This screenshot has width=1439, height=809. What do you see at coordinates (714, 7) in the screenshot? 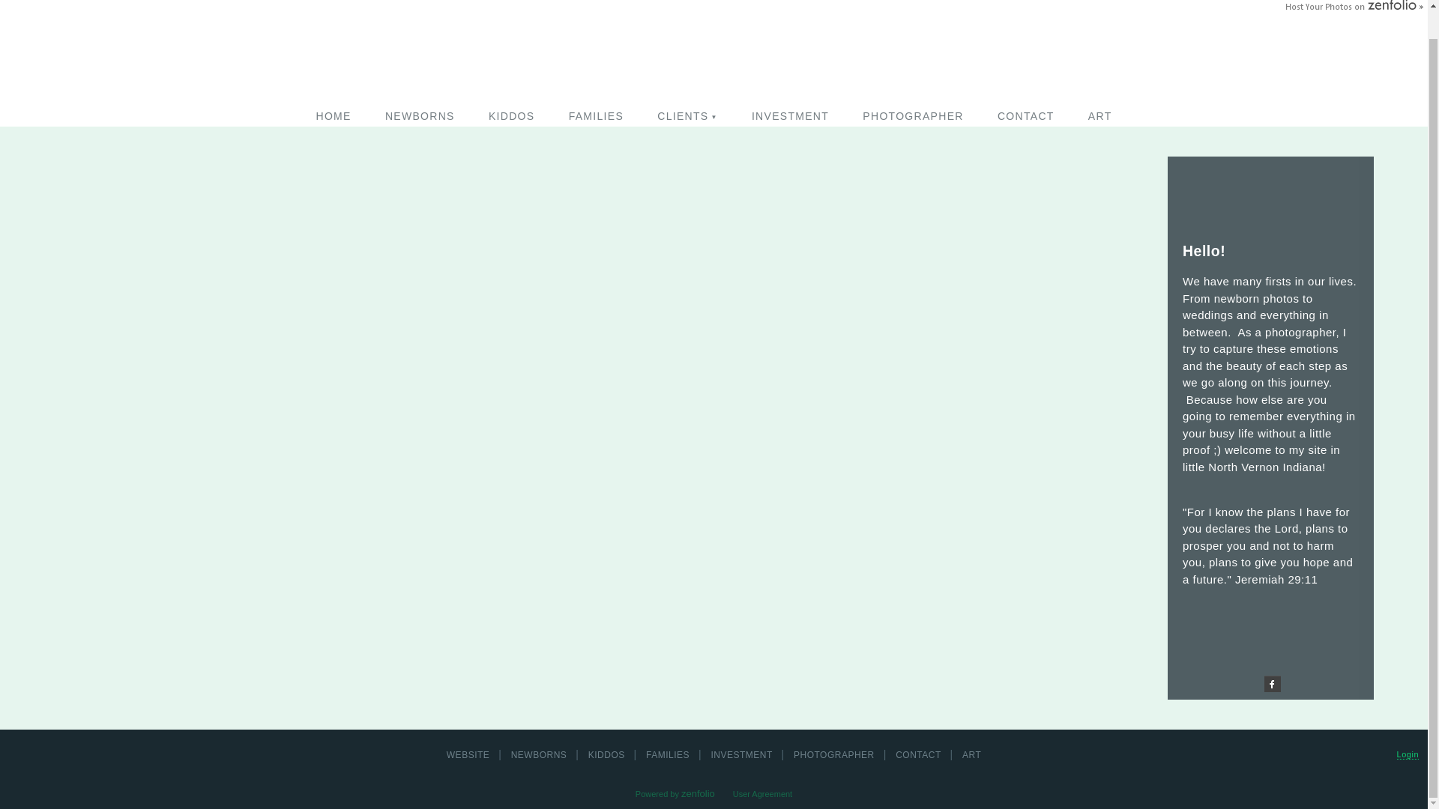
I see `Whitehorse Design Photography` at bounding box center [714, 7].